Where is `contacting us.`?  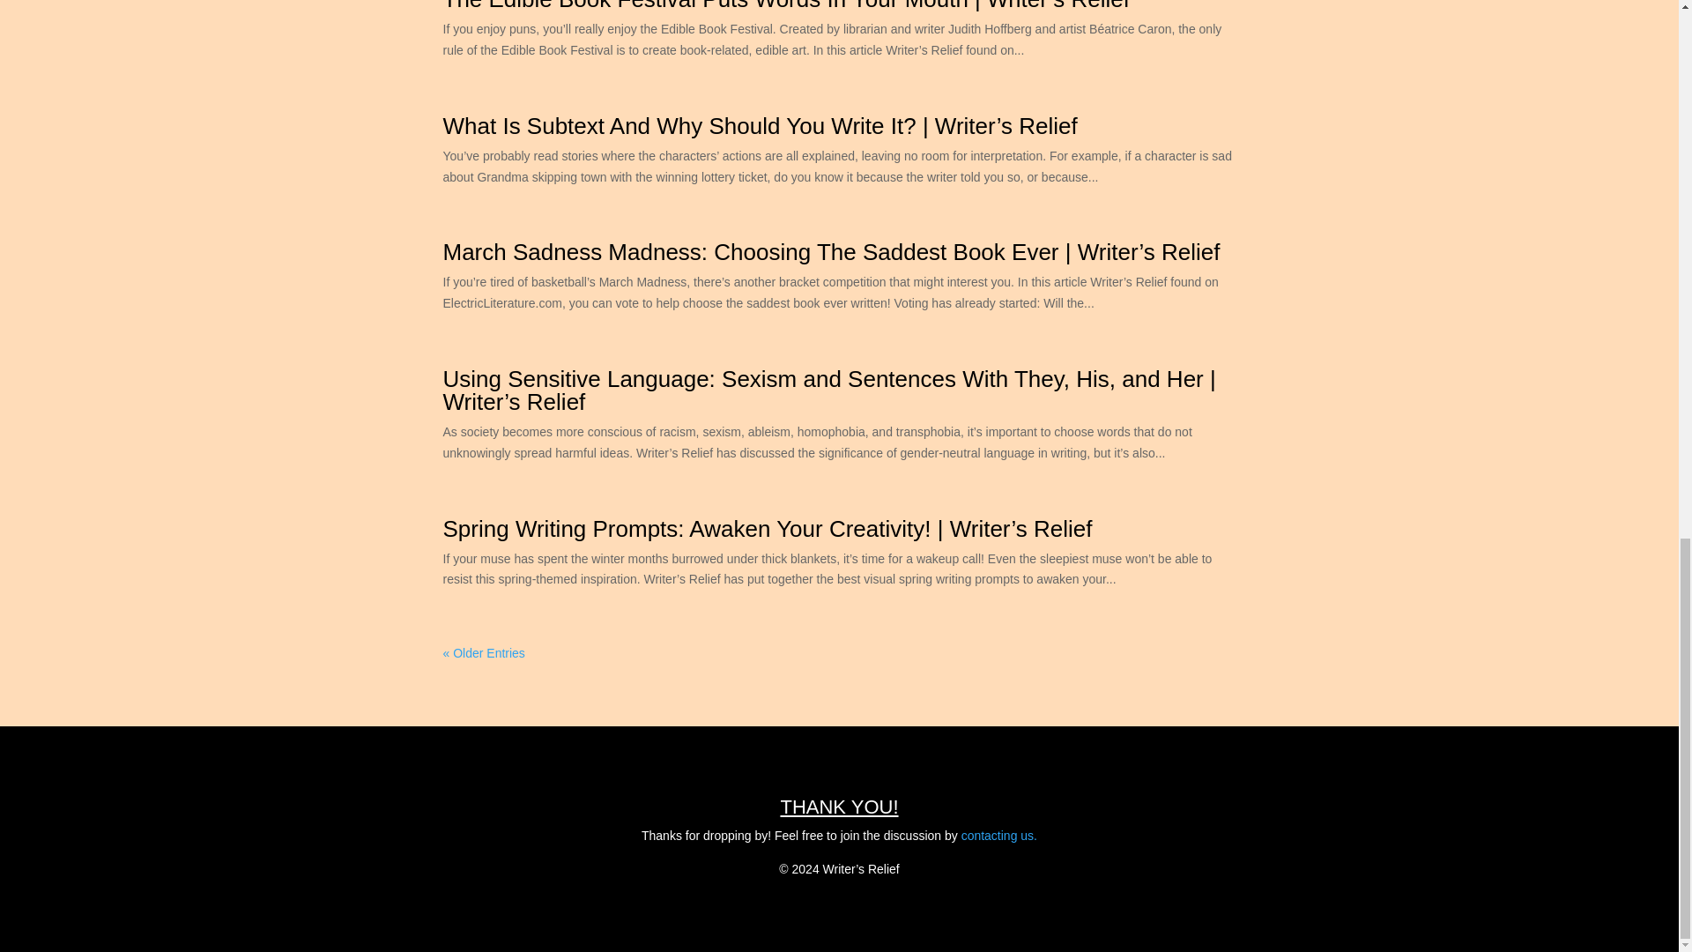
contacting us. is located at coordinates (998, 835).